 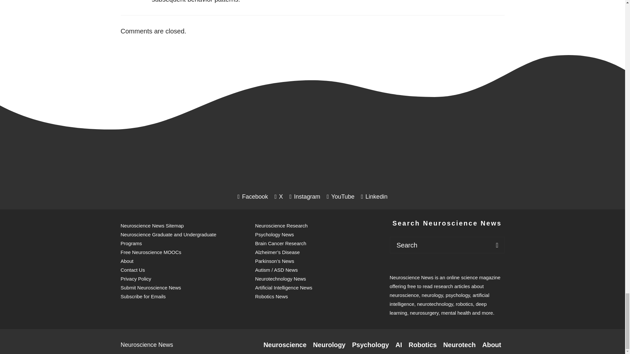 What do you see at coordinates (285, 345) in the screenshot?
I see `Neuroscience Research` at bounding box center [285, 345].